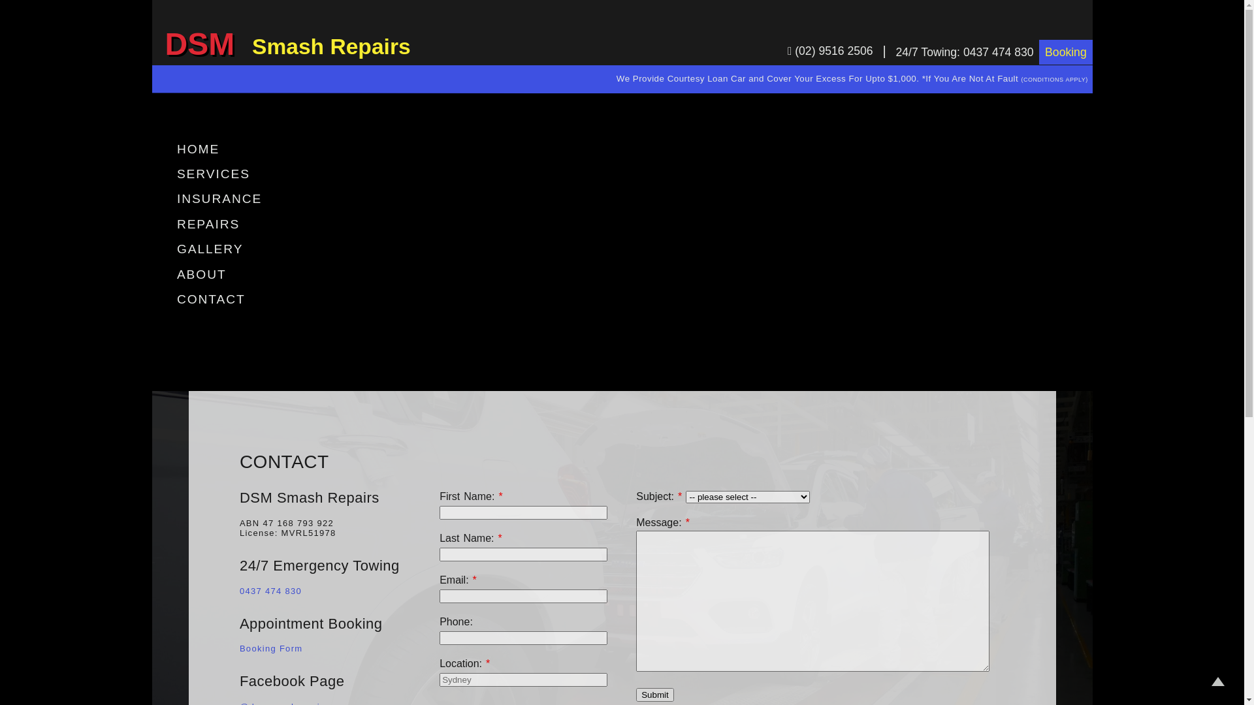  Describe the element at coordinates (219, 198) in the screenshot. I see `INSURANCE` at that location.